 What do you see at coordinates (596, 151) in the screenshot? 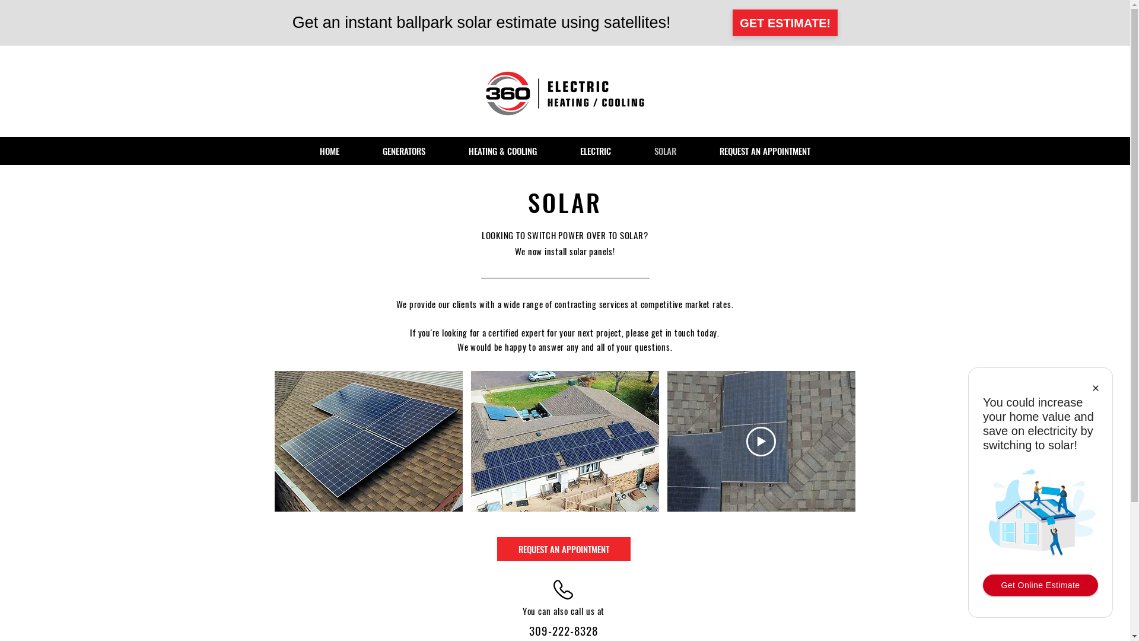
I see `ELECTRIC` at bounding box center [596, 151].